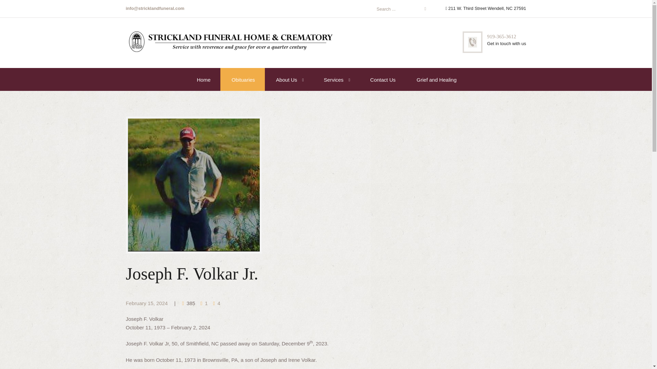 The height and width of the screenshot is (369, 657). What do you see at coordinates (243, 79) in the screenshot?
I see `Obituaries` at bounding box center [243, 79].